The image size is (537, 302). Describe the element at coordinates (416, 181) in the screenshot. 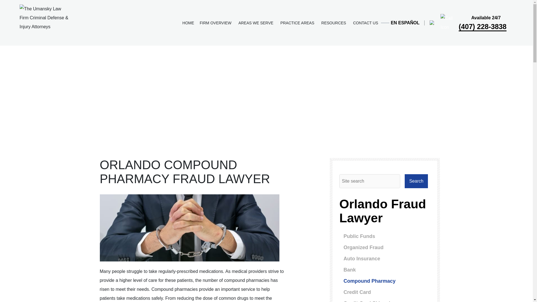

I see `Search` at that location.